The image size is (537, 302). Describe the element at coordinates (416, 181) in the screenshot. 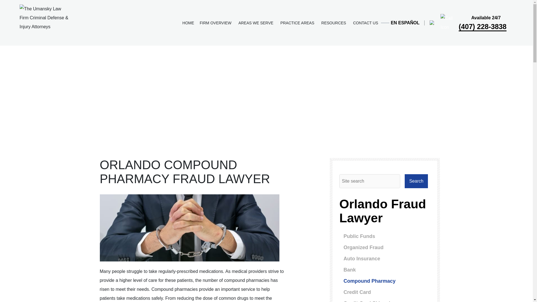

I see `Search` at that location.